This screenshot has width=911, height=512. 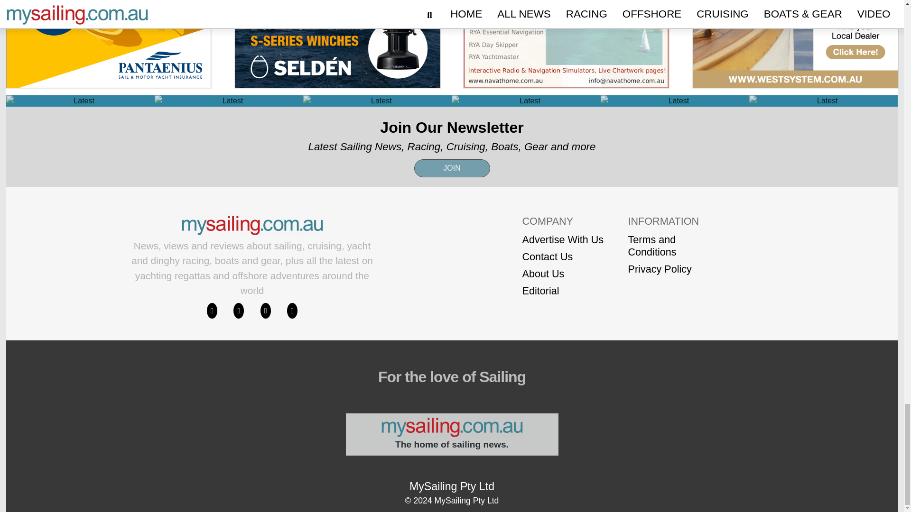 What do you see at coordinates (563, 291) in the screenshot?
I see `Editorial` at bounding box center [563, 291].